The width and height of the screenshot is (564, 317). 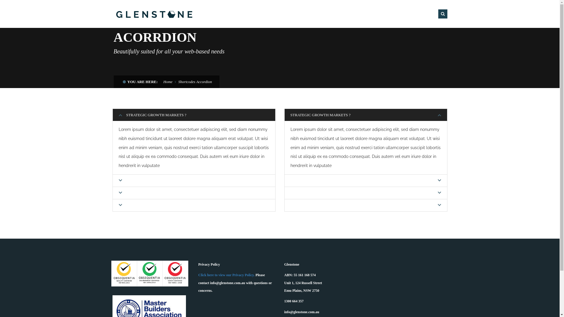 What do you see at coordinates (350, 14) in the screenshot?
I see `COMMERCIAL CONSTRUCTION` at bounding box center [350, 14].